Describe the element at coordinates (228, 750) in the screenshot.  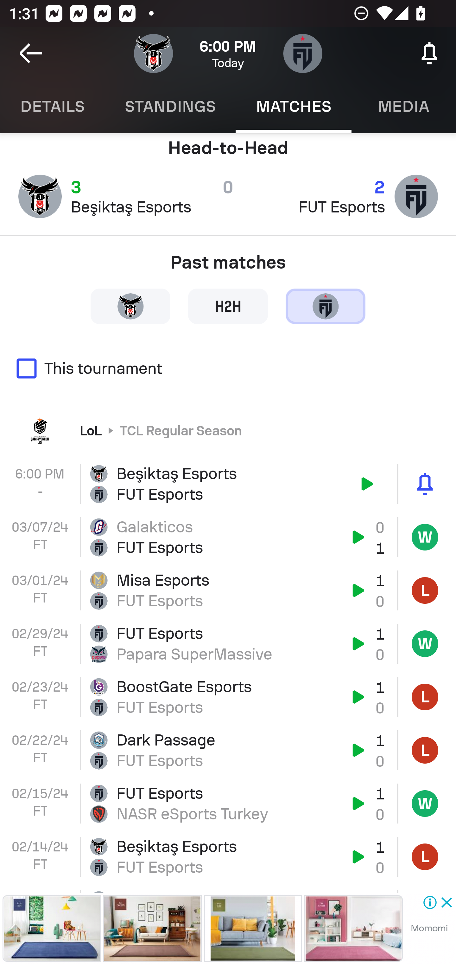
I see `02/22/24 FT Dark Passage FUT Esports 1 0 L` at that location.